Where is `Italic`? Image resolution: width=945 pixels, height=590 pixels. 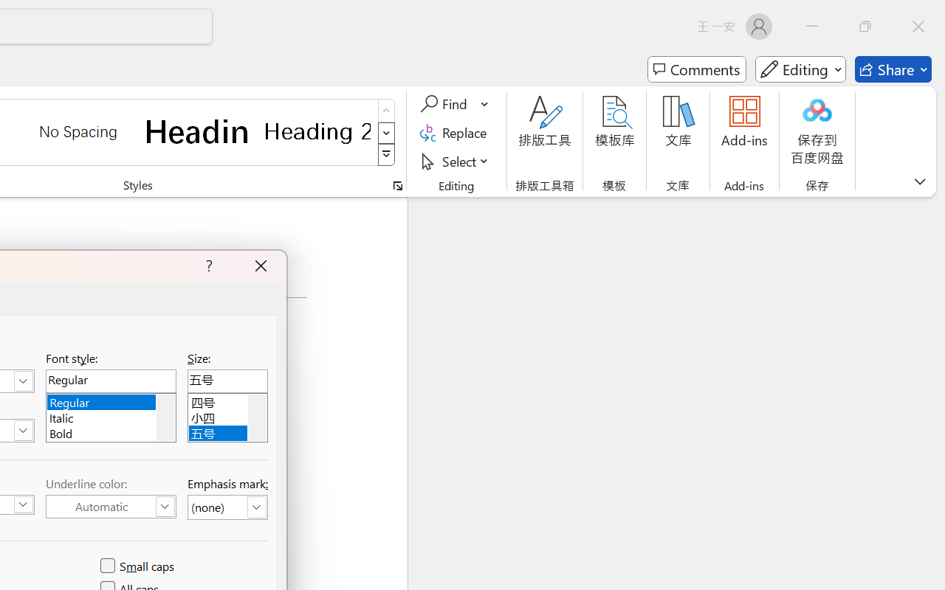
Italic is located at coordinates (111, 416).